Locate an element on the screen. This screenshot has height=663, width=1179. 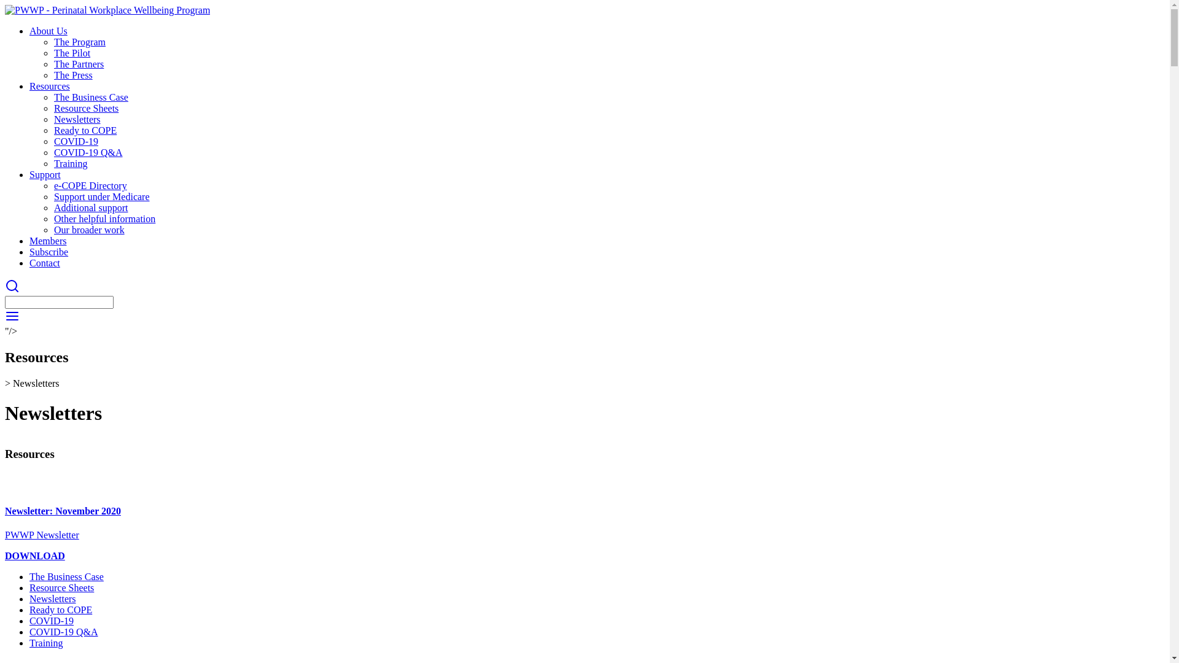
About Us is located at coordinates (49, 31).